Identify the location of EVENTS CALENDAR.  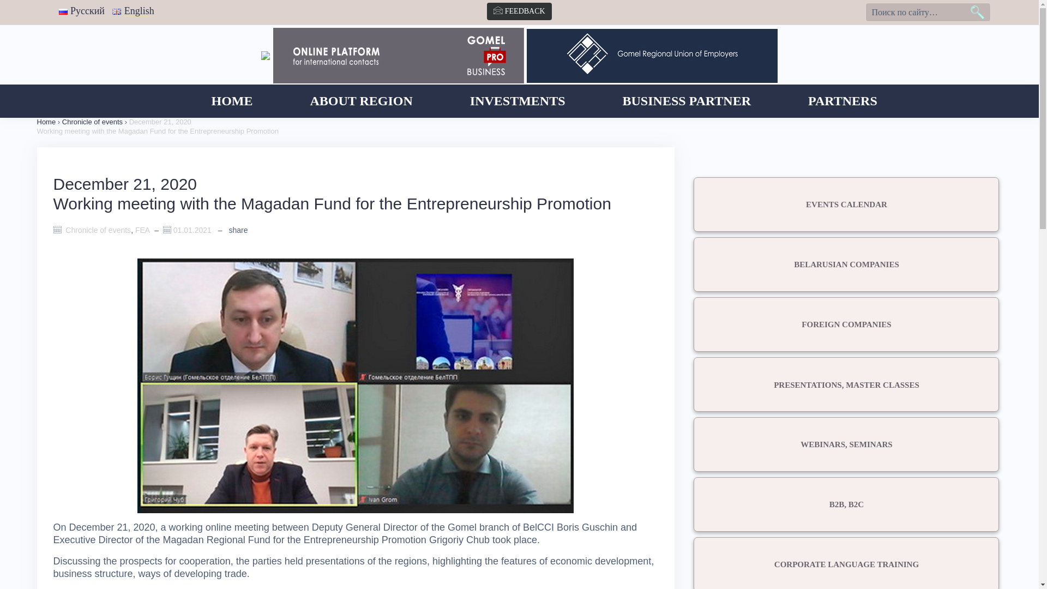
(846, 205).